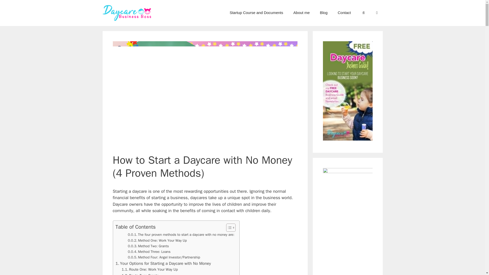 Image resolution: width=489 pixels, height=275 pixels. What do you see at coordinates (256, 13) in the screenshot?
I see `Startup Course and Documents` at bounding box center [256, 13].